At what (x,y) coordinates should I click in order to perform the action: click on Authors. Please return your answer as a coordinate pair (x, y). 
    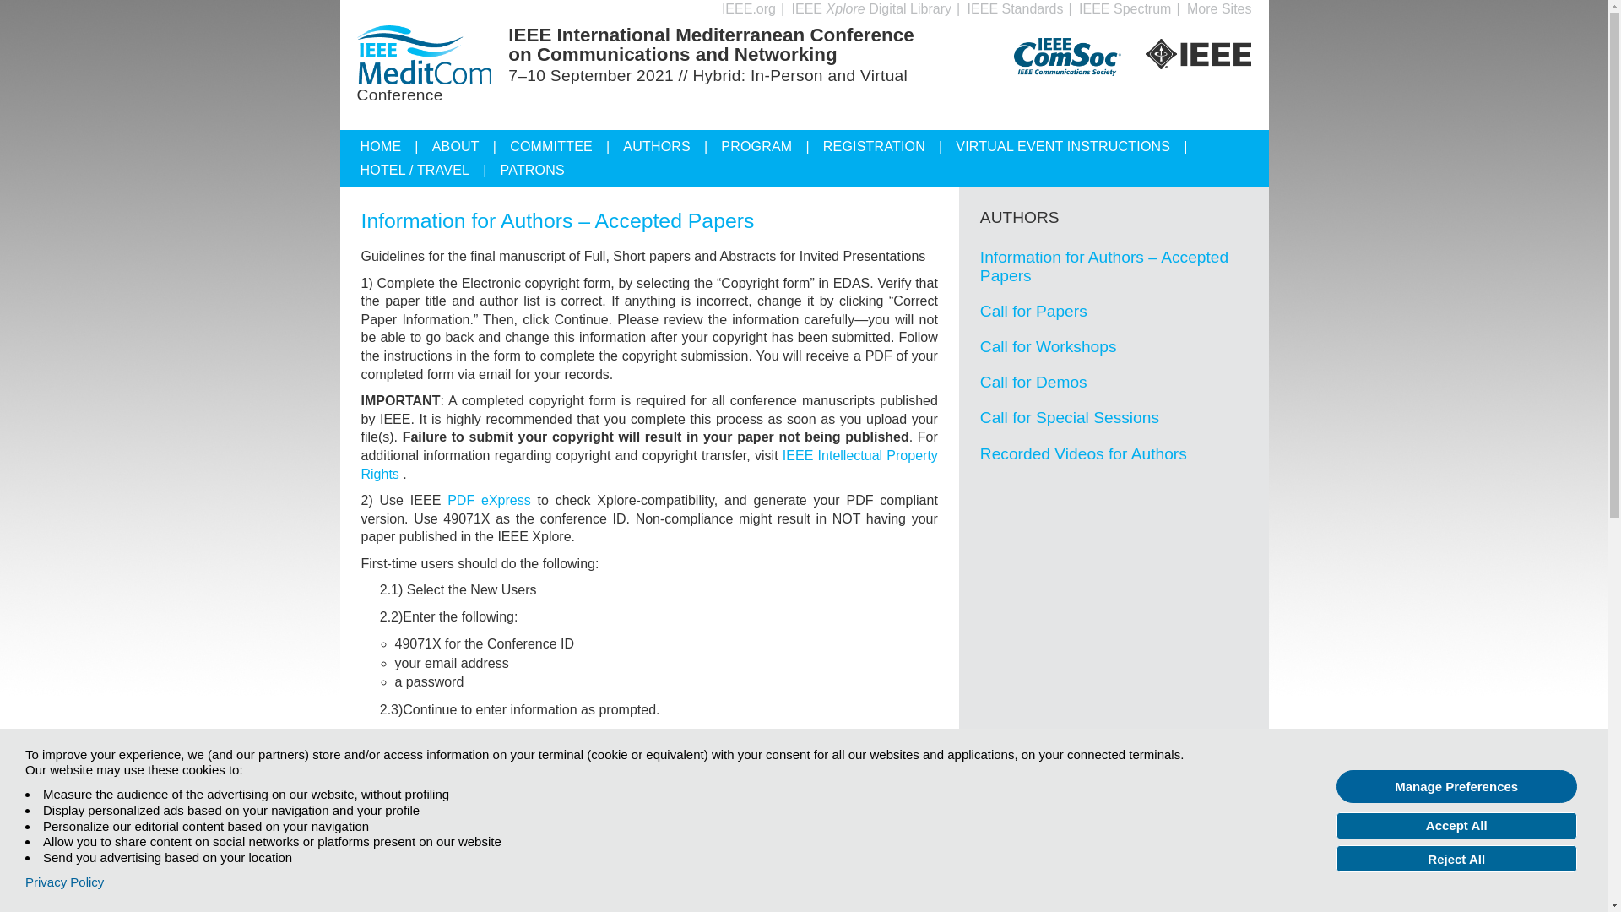
    Looking at the image, I should click on (672, 142).